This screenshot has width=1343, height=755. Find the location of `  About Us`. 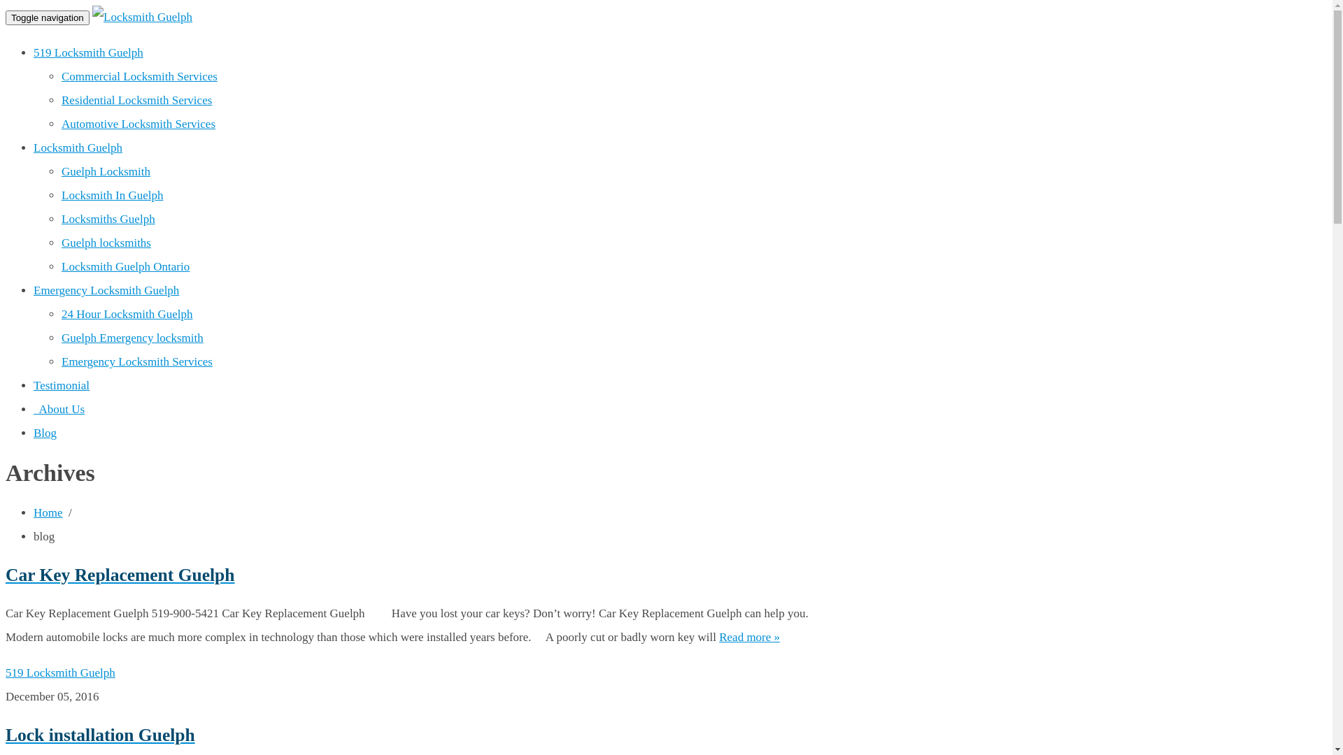

  About Us is located at coordinates (59, 410).